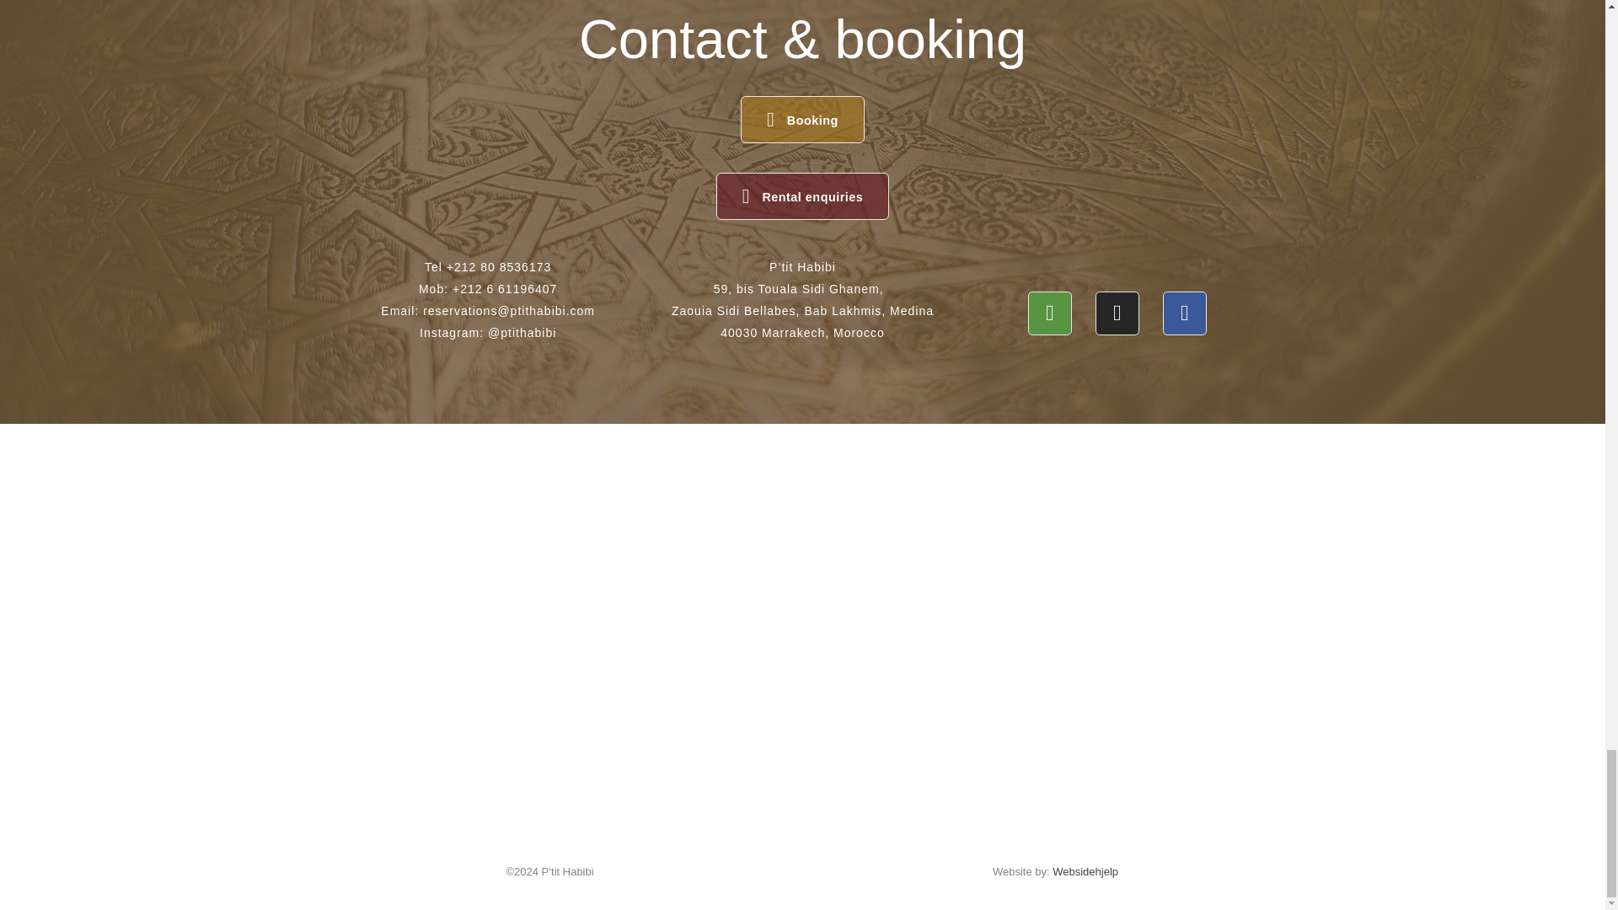 This screenshot has height=910, width=1618. What do you see at coordinates (1085, 871) in the screenshot?
I see `Websidehjelp` at bounding box center [1085, 871].